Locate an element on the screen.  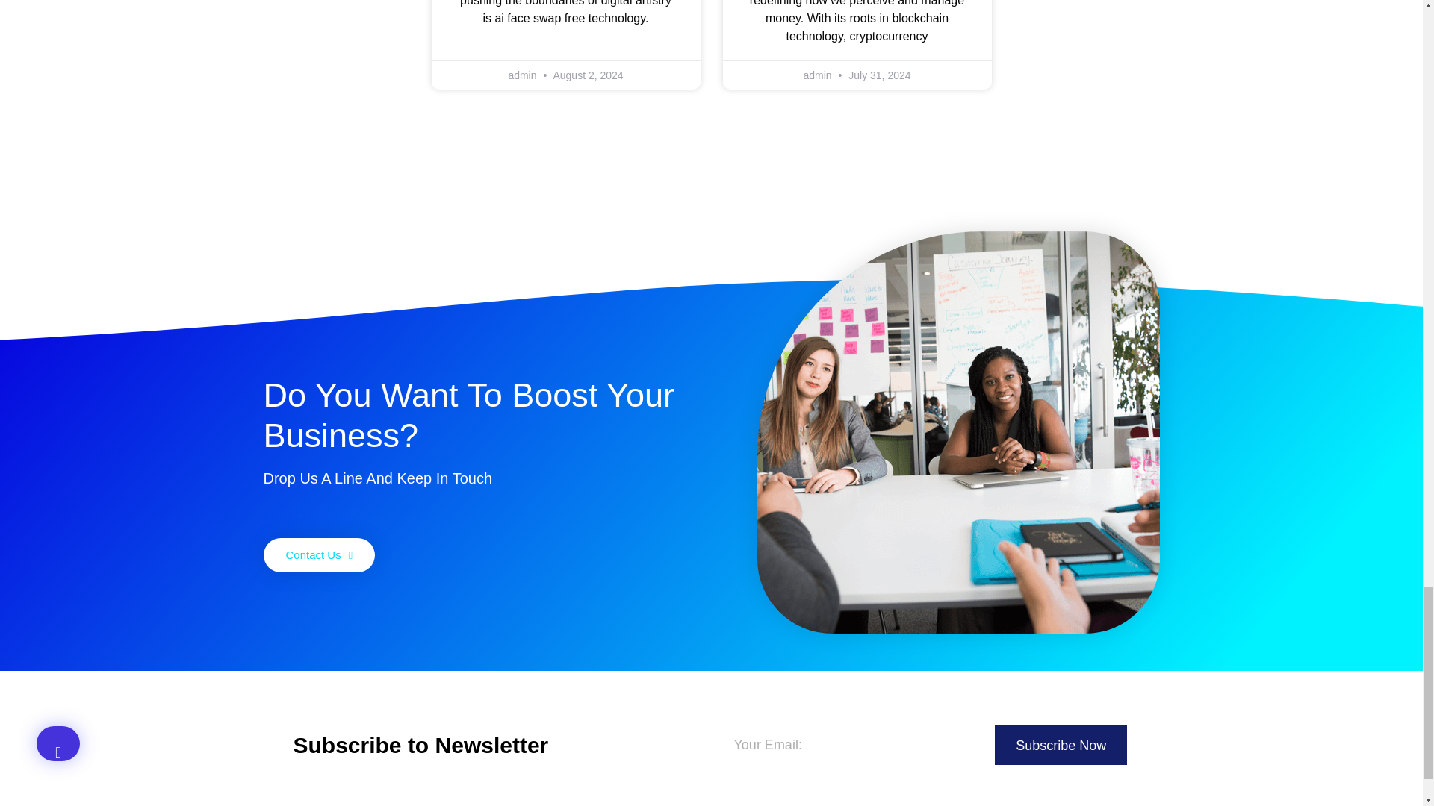
Subscribe Now is located at coordinates (1061, 745).